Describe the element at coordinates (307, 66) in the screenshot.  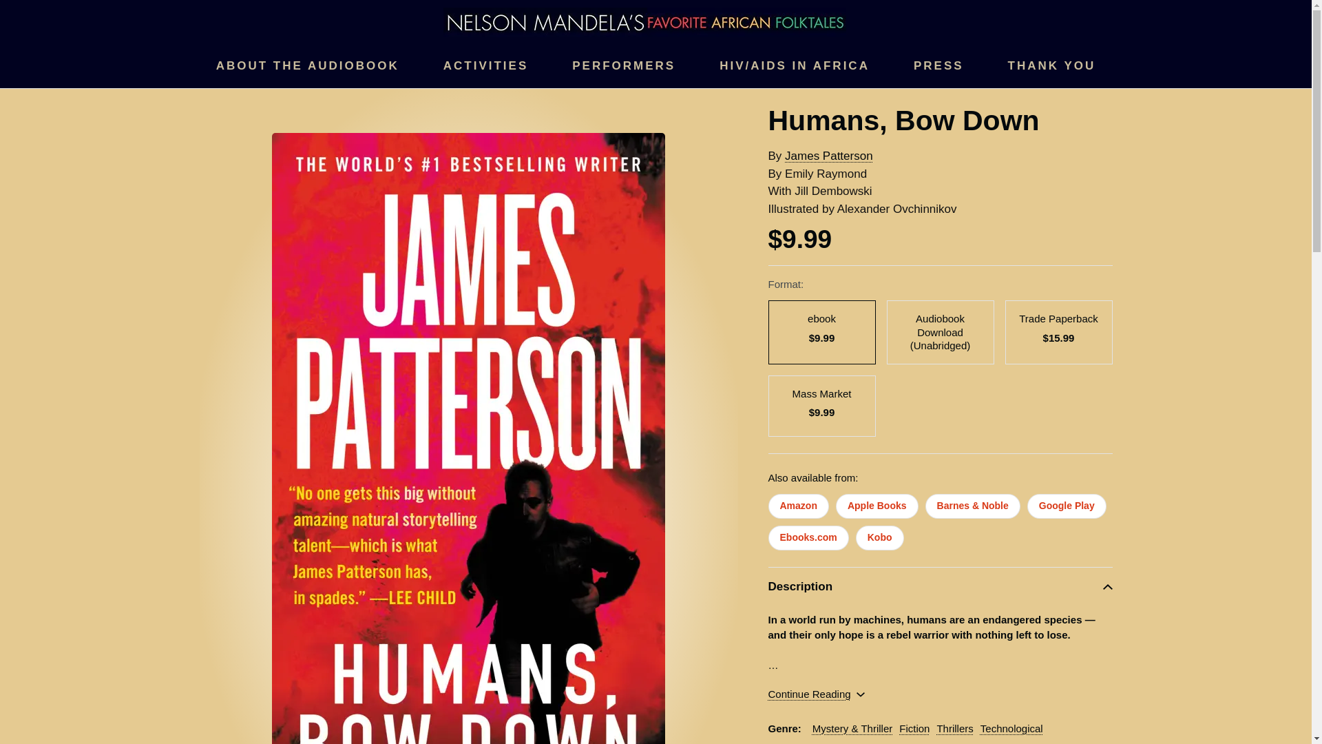
I see `ABOUT THE AUDIOBOOK` at that location.